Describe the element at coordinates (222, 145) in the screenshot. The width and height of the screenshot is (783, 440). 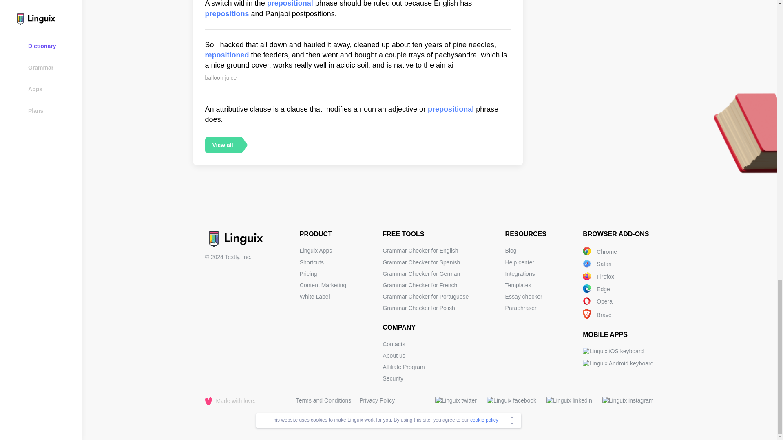
I see `View all` at that location.